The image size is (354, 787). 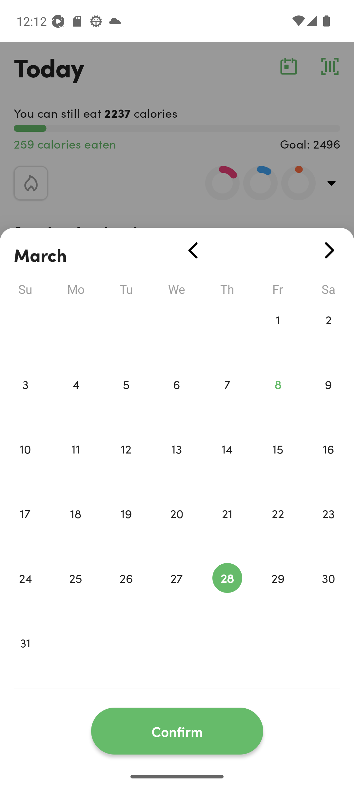 I want to click on 4, so click(x=75, y=398).